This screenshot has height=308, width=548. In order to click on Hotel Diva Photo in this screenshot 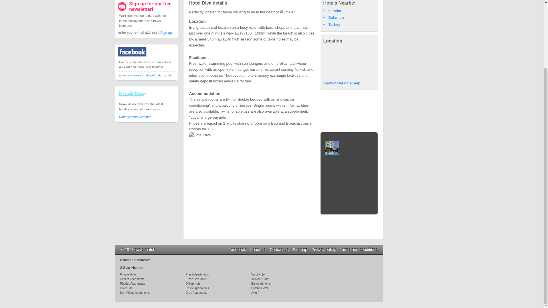, I will do `click(332, 148)`.